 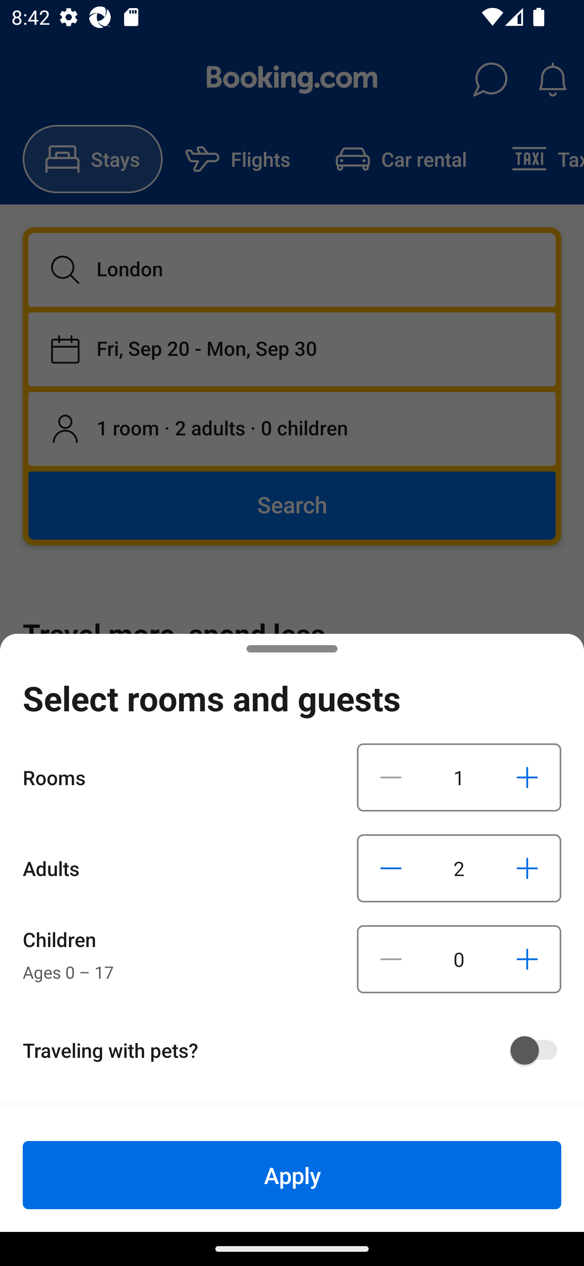 I want to click on Decrease, so click(x=391, y=777).